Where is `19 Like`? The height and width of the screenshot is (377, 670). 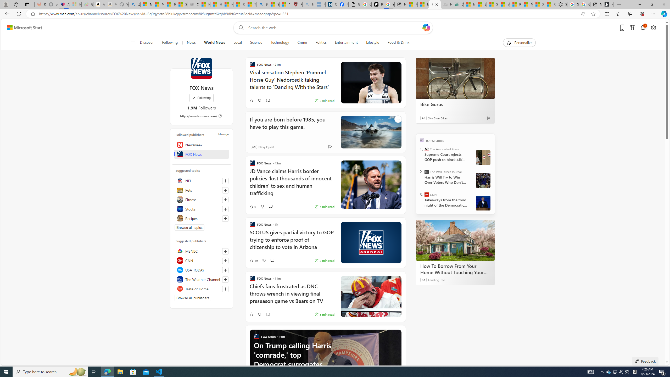
19 Like is located at coordinates (203, 260).